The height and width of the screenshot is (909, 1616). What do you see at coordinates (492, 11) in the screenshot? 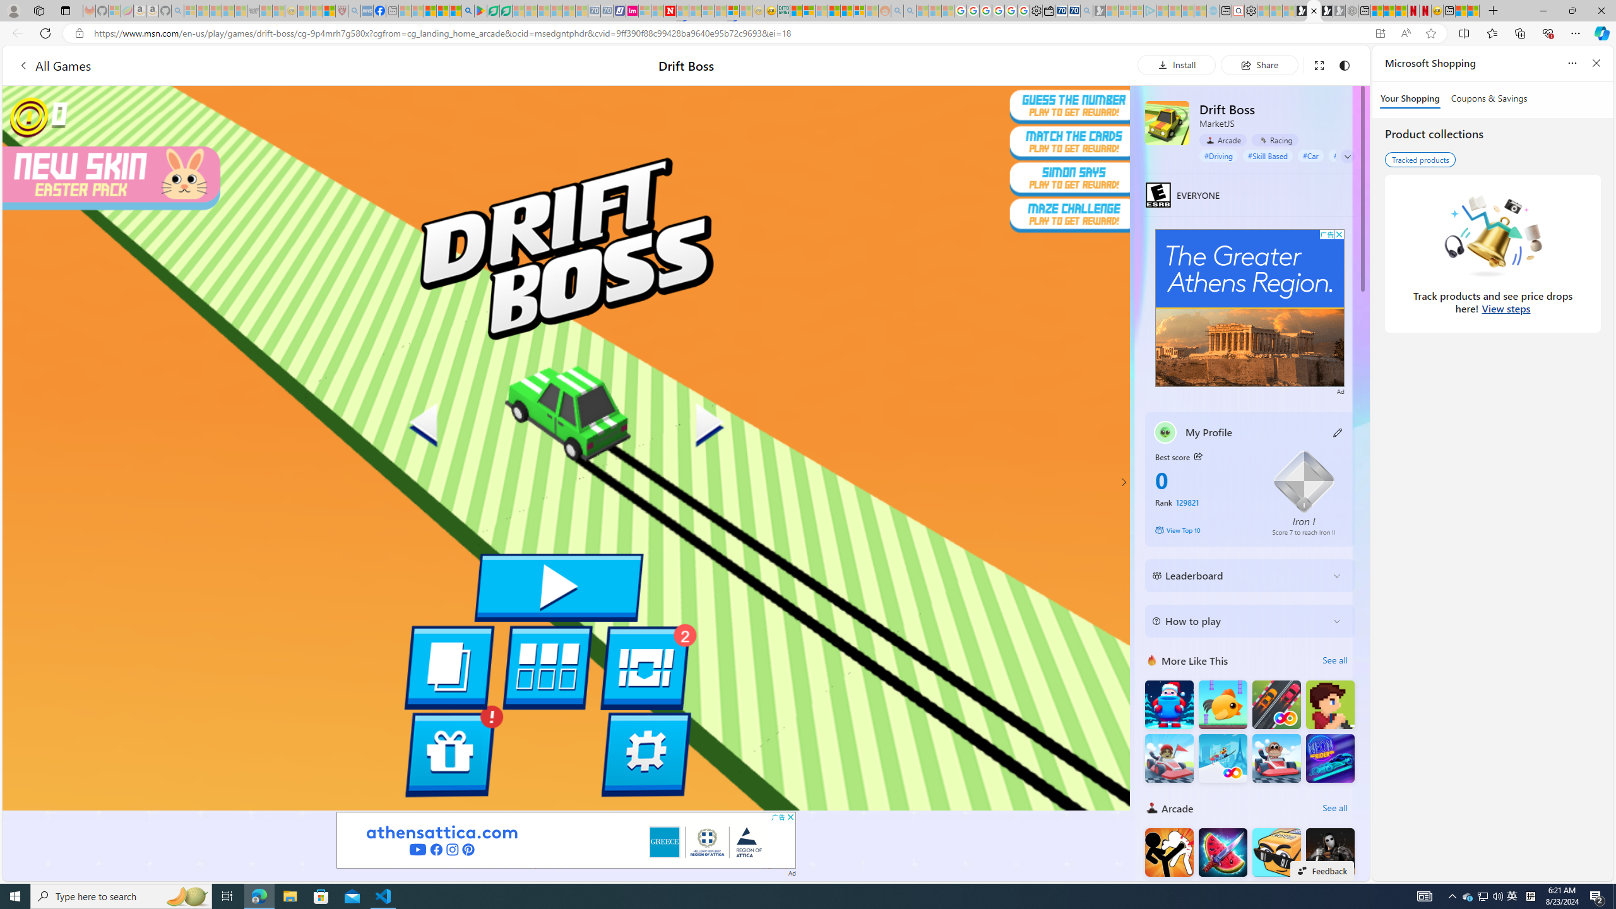
I see `Terms of Use Agreement` at bounding box center [492, 11].